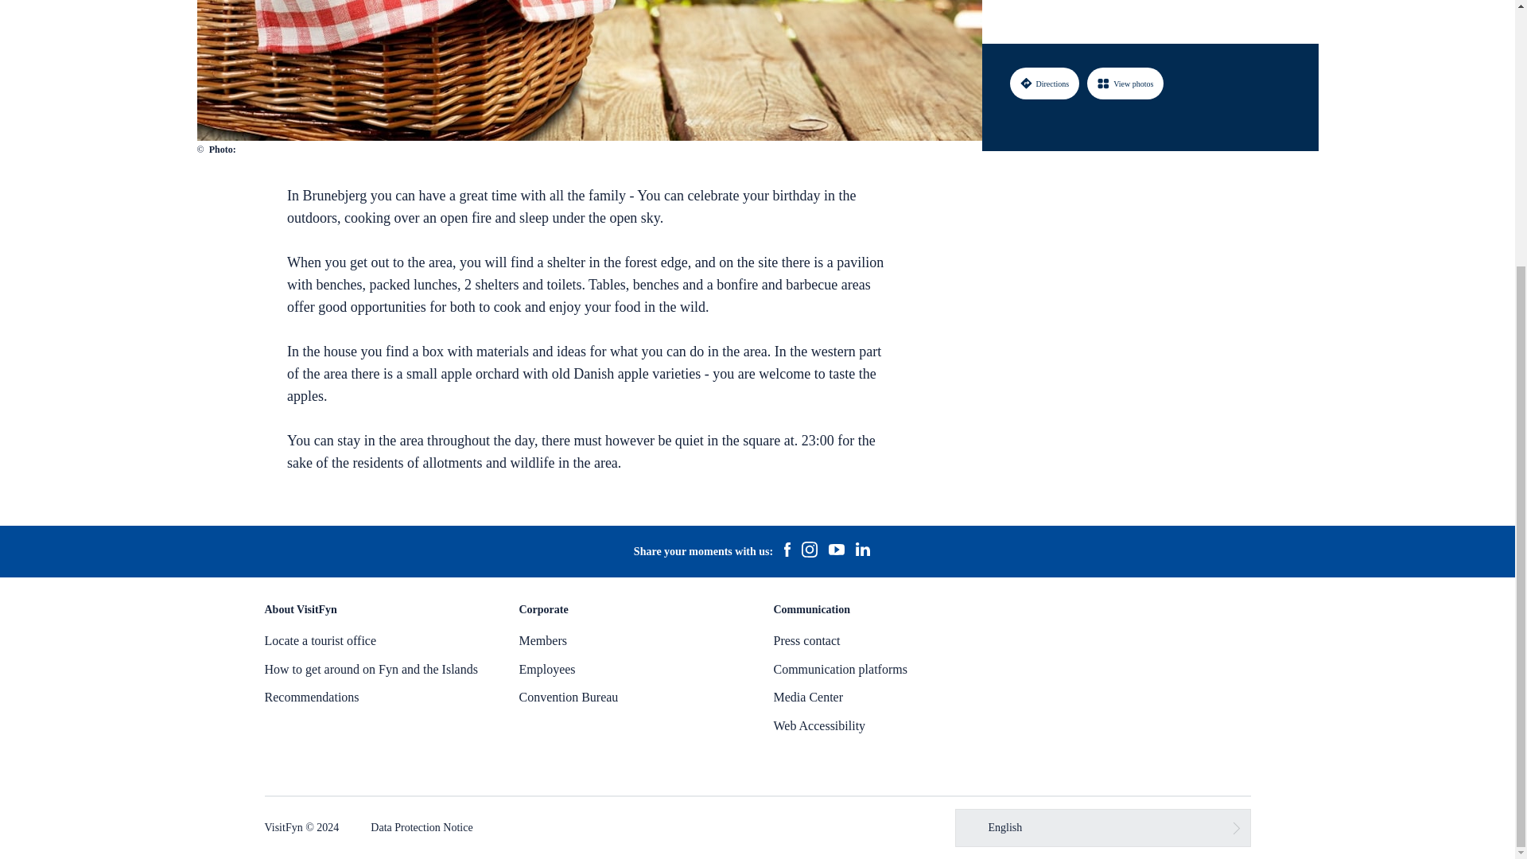 This screenshot has width=1527, height=859. What do you see at coordinates (806, 641) in the screenshot?
I see `Press contact` at bounding box center [806, 641].